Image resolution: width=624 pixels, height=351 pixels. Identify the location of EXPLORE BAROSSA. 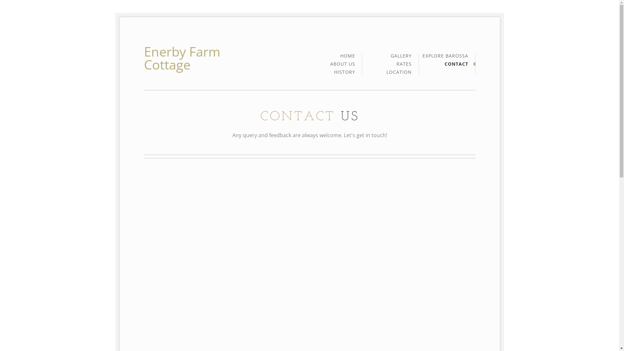
(445, 58).